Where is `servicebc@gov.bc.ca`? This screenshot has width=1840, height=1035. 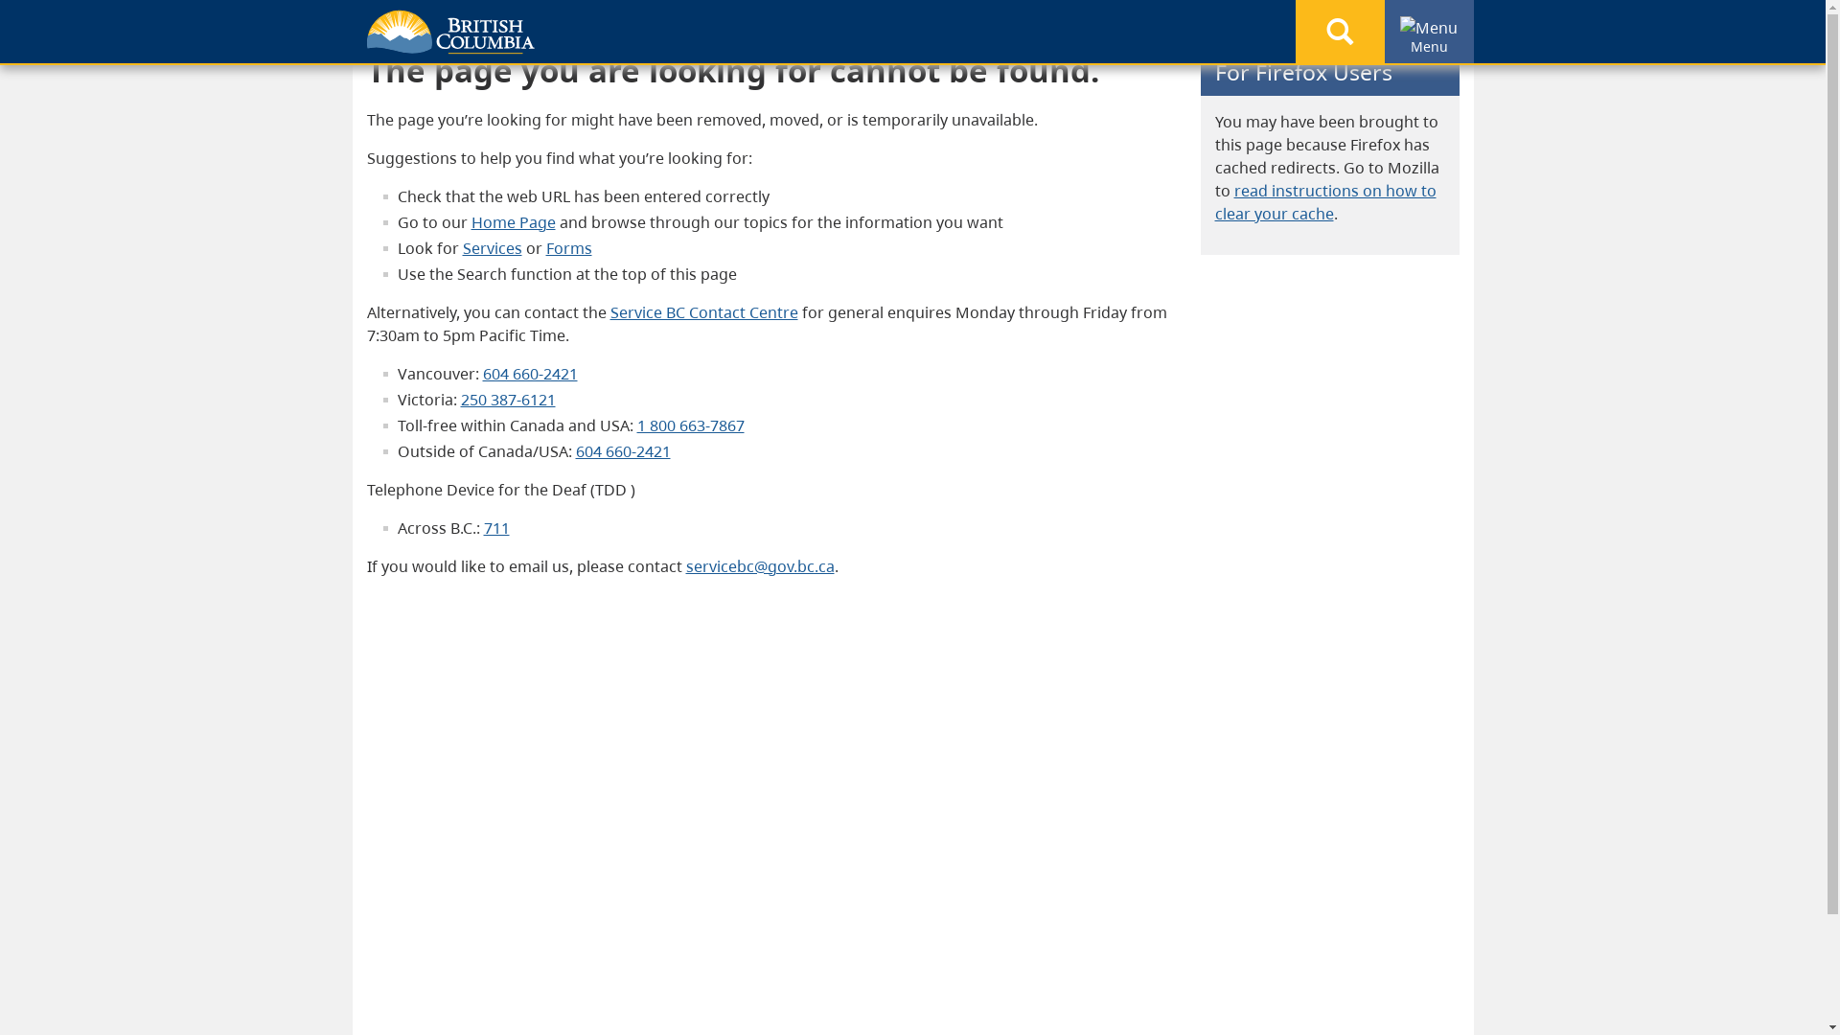
servicebc@gov.bc.ca is located at coordinates (761, 566).